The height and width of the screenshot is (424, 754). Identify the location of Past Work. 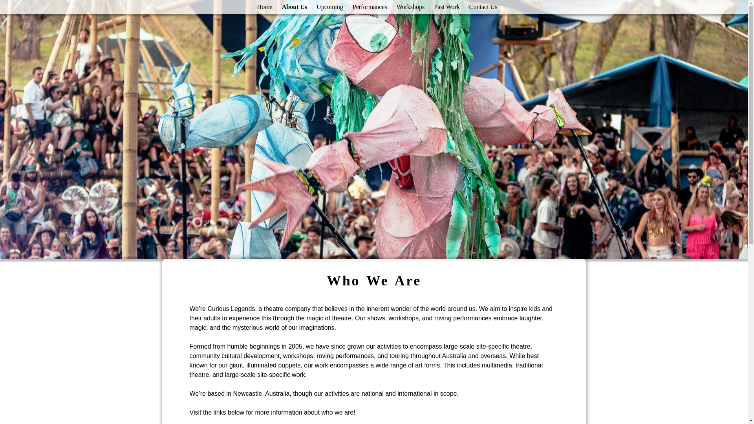
(447, 7).